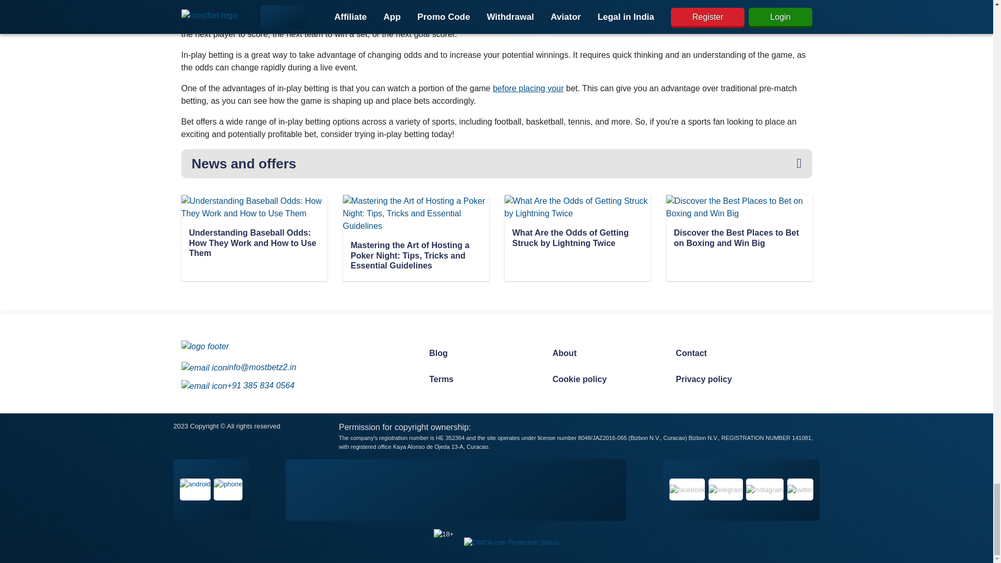  What do you see at coordinates (727, 353) in the screenshot?
I see `Contact` at bounding box center [727, 353].